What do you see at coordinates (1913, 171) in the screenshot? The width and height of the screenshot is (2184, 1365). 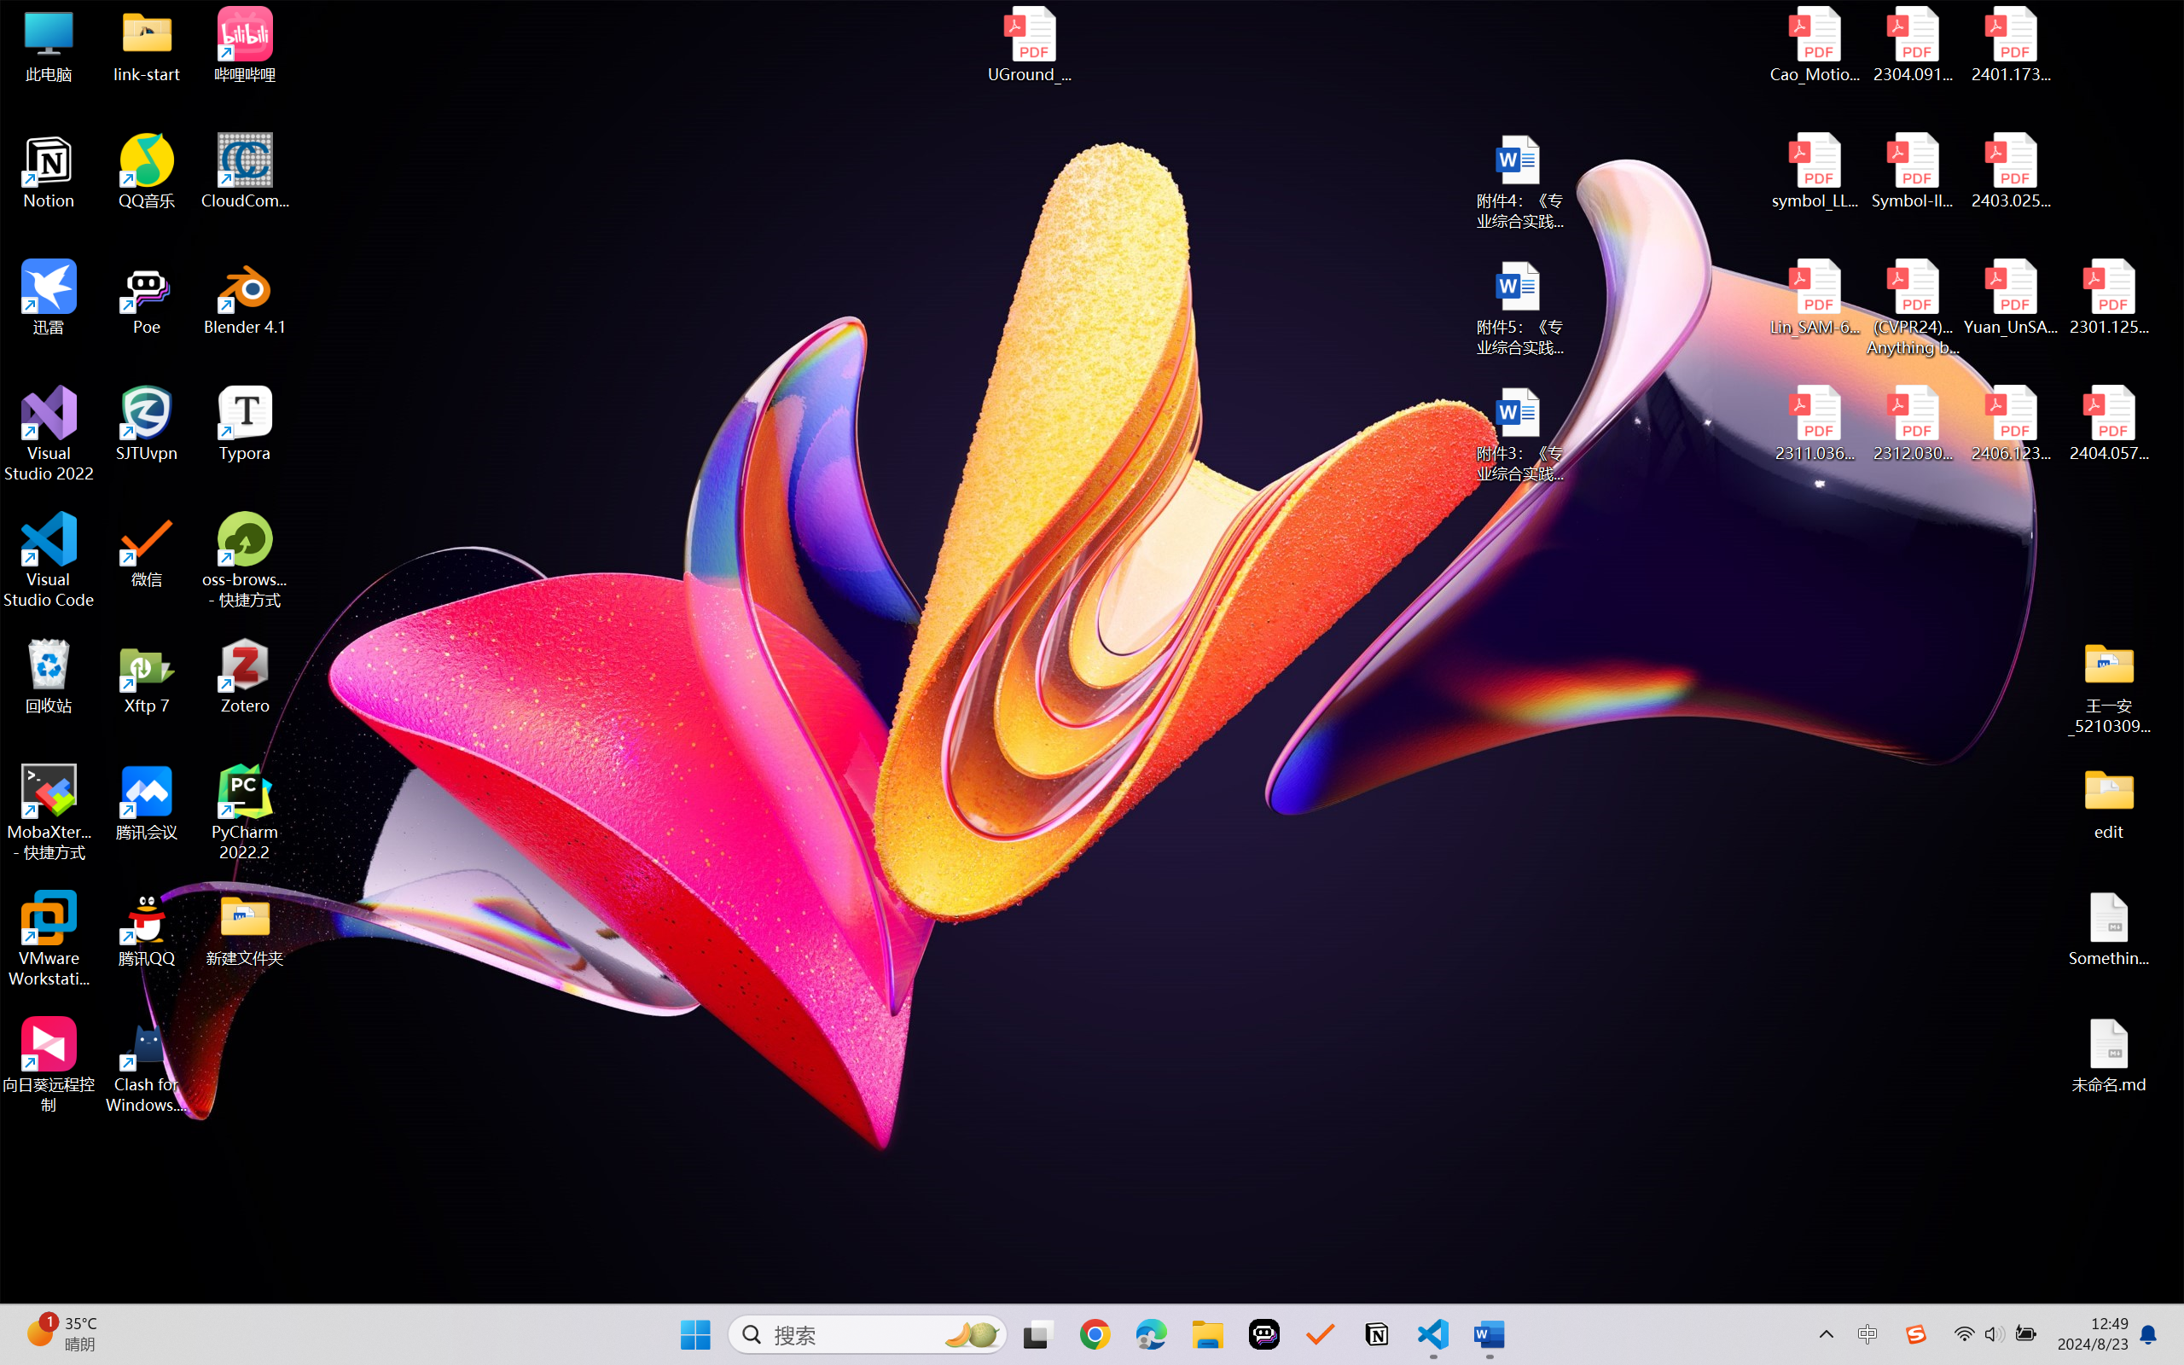 I see `Symbol-llm-v2.pdf` at bounding box center [1913, 171].